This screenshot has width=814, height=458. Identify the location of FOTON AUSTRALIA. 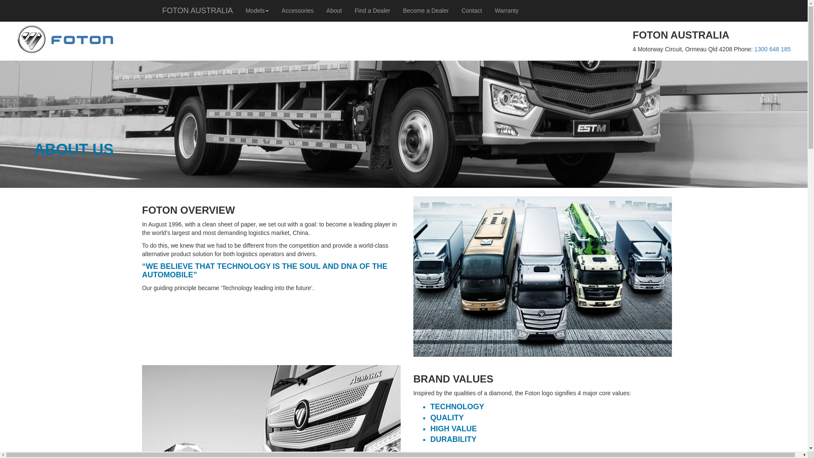
(198, 11).